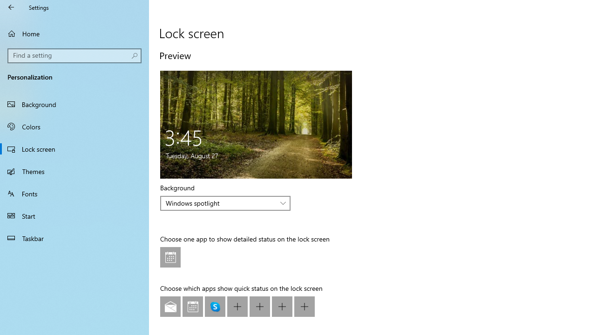  What do you see at coordinates (193, 307) in the screenshot?
I see `Lock screen app quick status at position 2` at bounding box center [193, 307].